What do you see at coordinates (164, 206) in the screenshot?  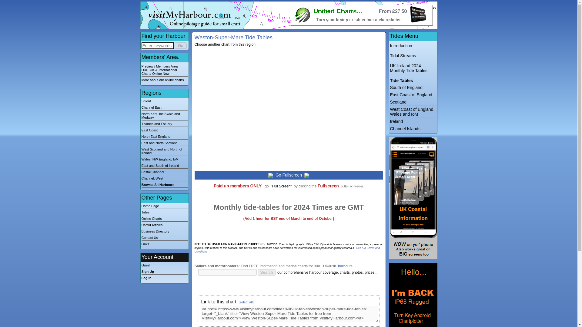 I see `Home Page` at bounding box center [164, 206].